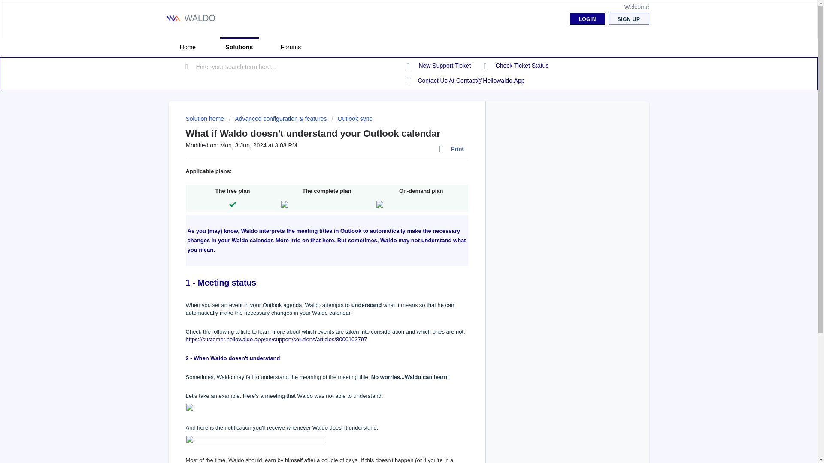 The height and width of the screenshot is (463, 824). What do you see at coordinates (587, 19) in the screenshot?
I see `LOGIN` at bounding box center [587, 19].